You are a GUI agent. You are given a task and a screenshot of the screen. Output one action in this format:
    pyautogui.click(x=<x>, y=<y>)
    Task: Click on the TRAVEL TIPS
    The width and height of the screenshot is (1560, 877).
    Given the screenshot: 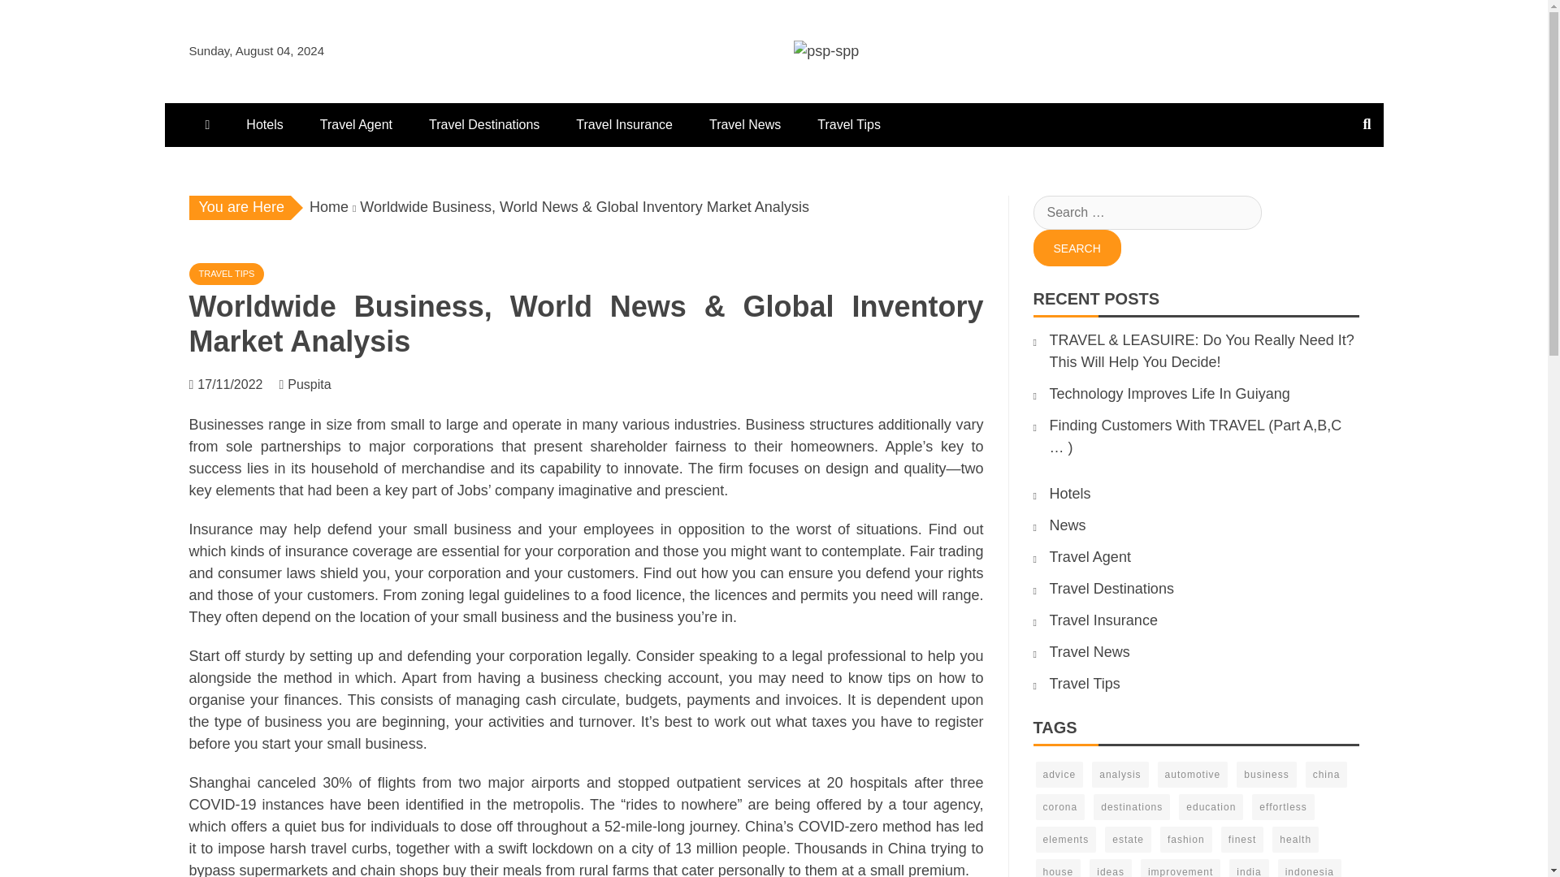 What is the action you would take?
    pyautogui.click(x=226, y=274)
    